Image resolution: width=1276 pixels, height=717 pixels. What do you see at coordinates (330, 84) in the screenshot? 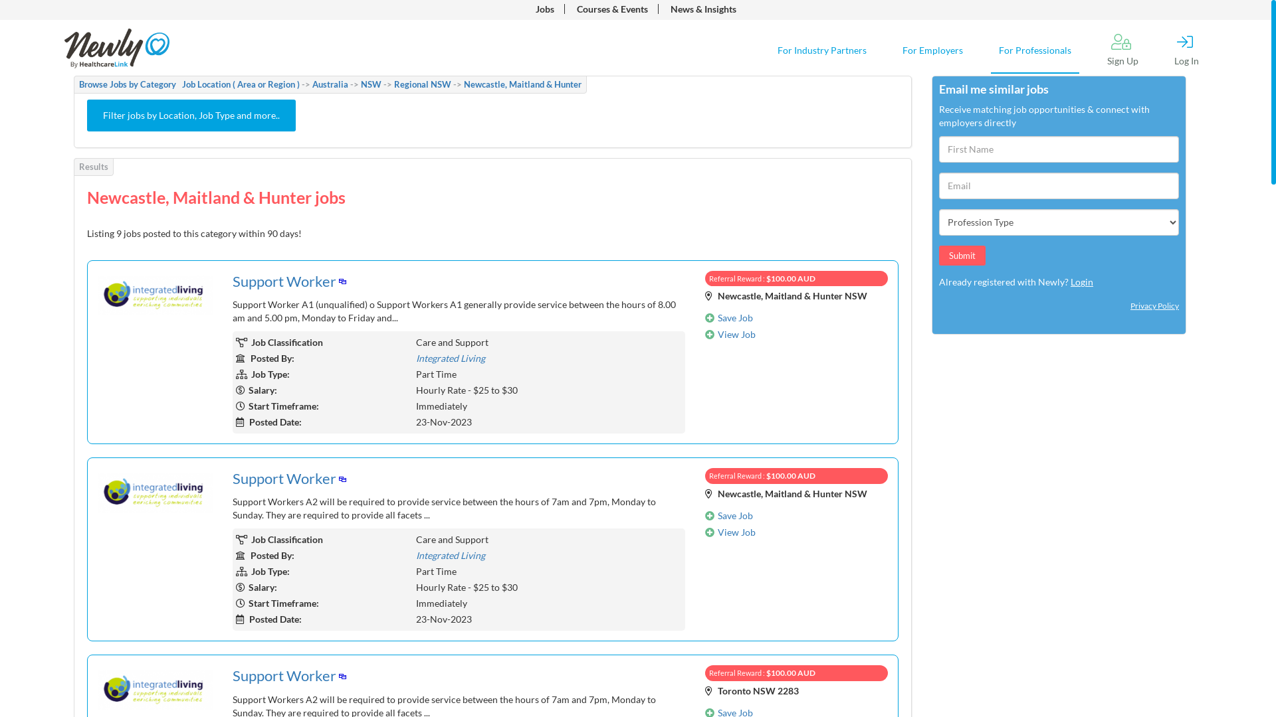
I see `Australia` at bounding box center [330, 84].